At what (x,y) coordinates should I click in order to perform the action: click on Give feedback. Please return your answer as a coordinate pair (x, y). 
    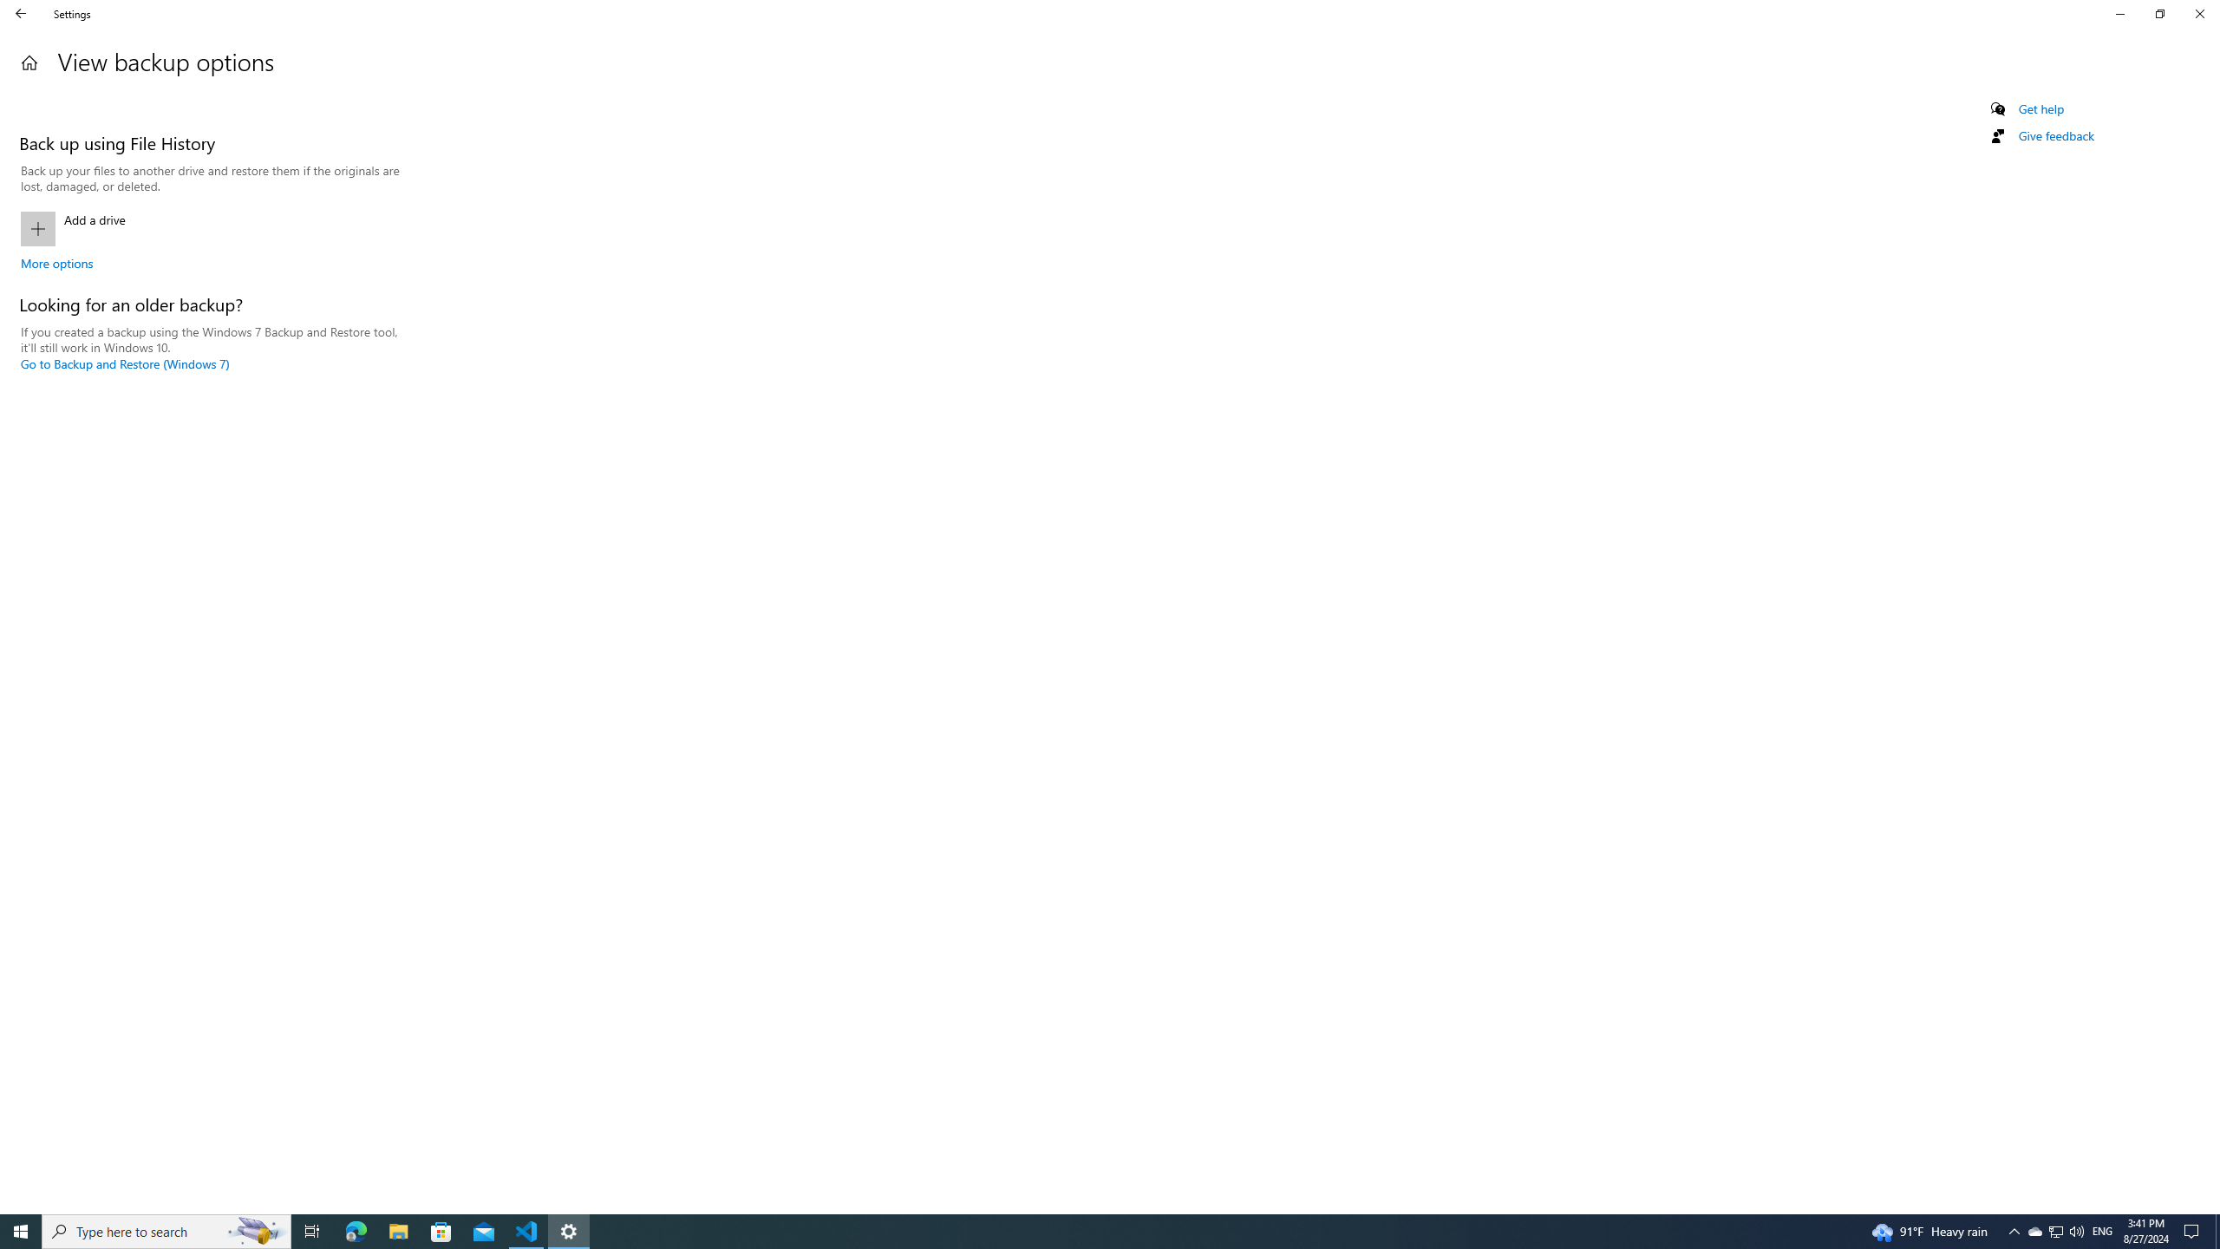
    Looking at the image, I should click on (2055, 135).